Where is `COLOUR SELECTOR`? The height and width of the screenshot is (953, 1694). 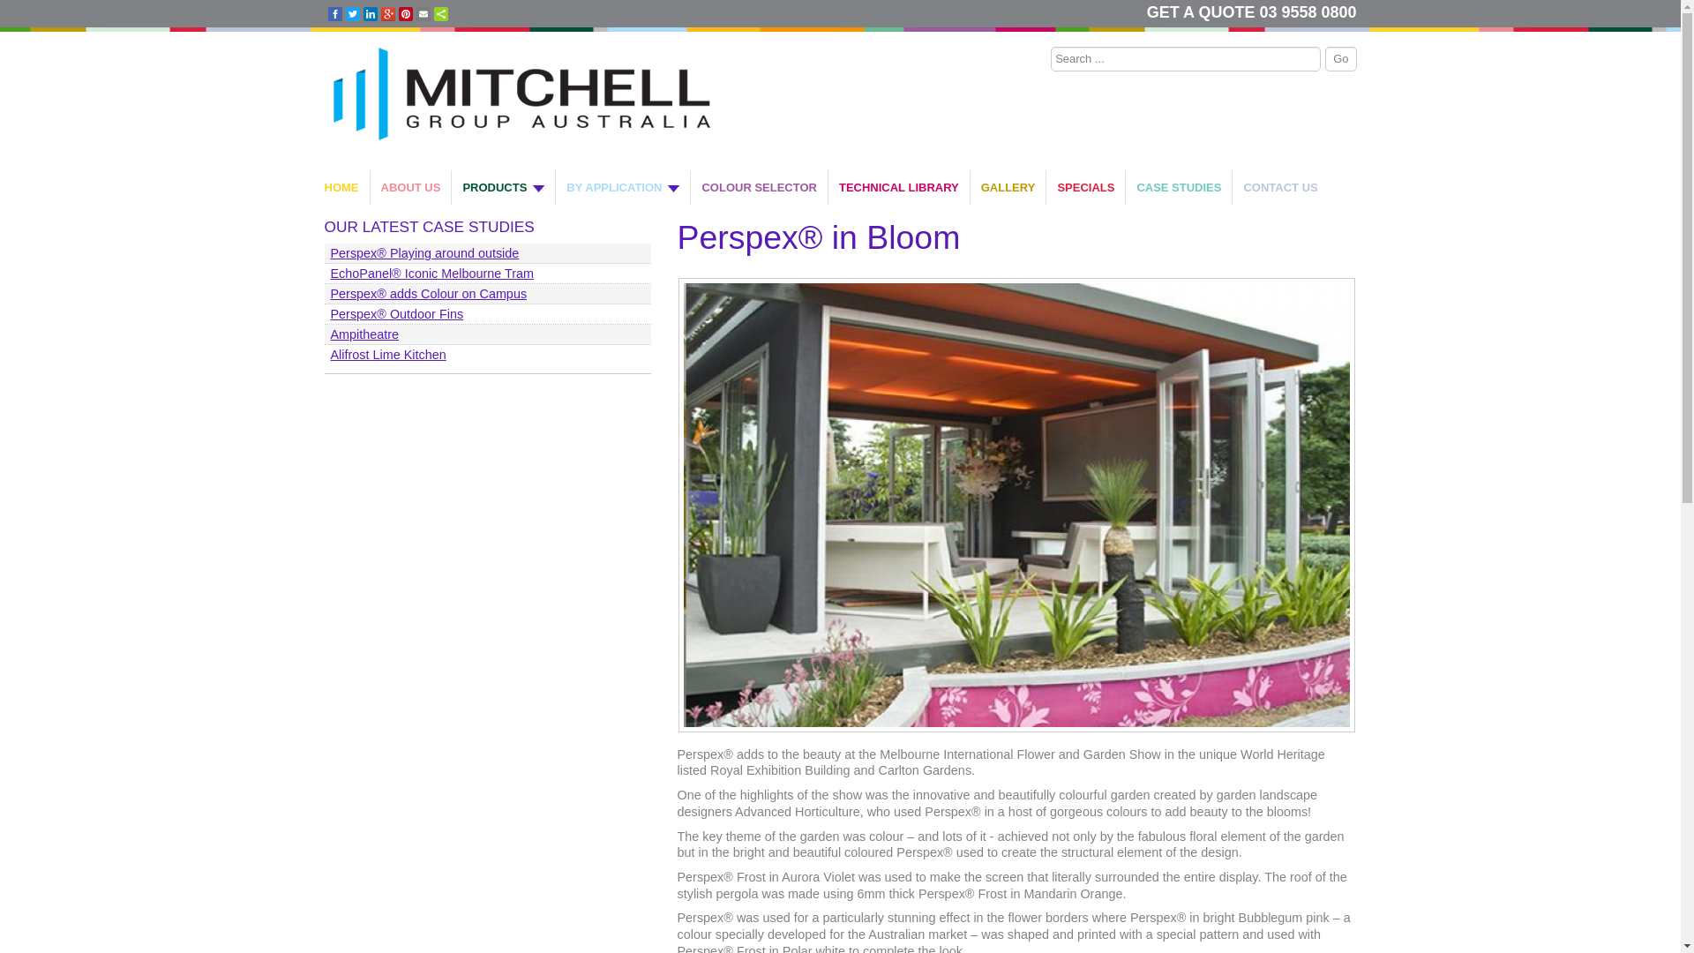 COLOUR SELECTOR is located at coordinates (760, 187).